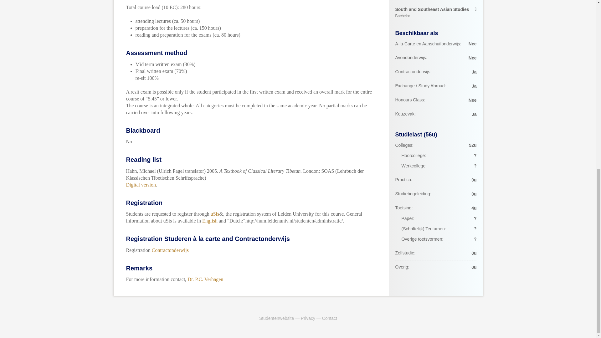 The image size is (601, 338). What do you see at coordinates (210, 220) in the screenshot?
I see `English` at bounding box center [210, 220].